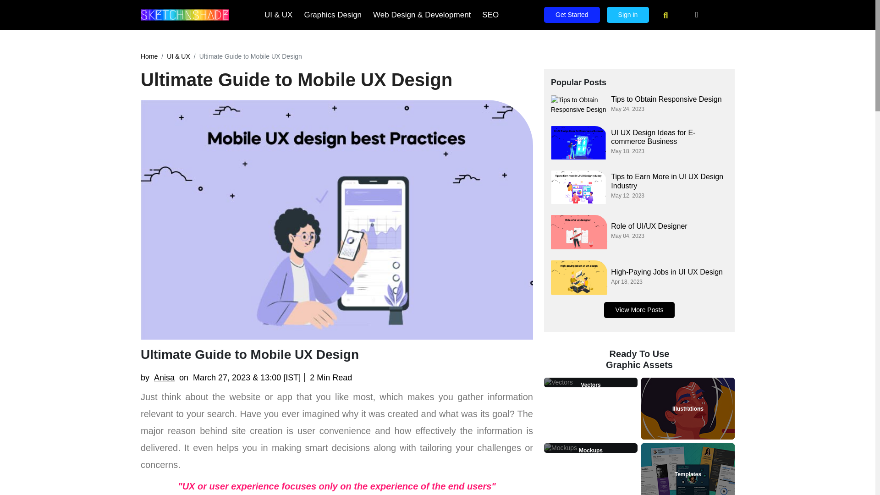 The height and width of the screenshot is (495, 880). Describe the element at coordinates (578, 104) in the screenshot. I see `Tips to Obtain Responsive Design` at that location.